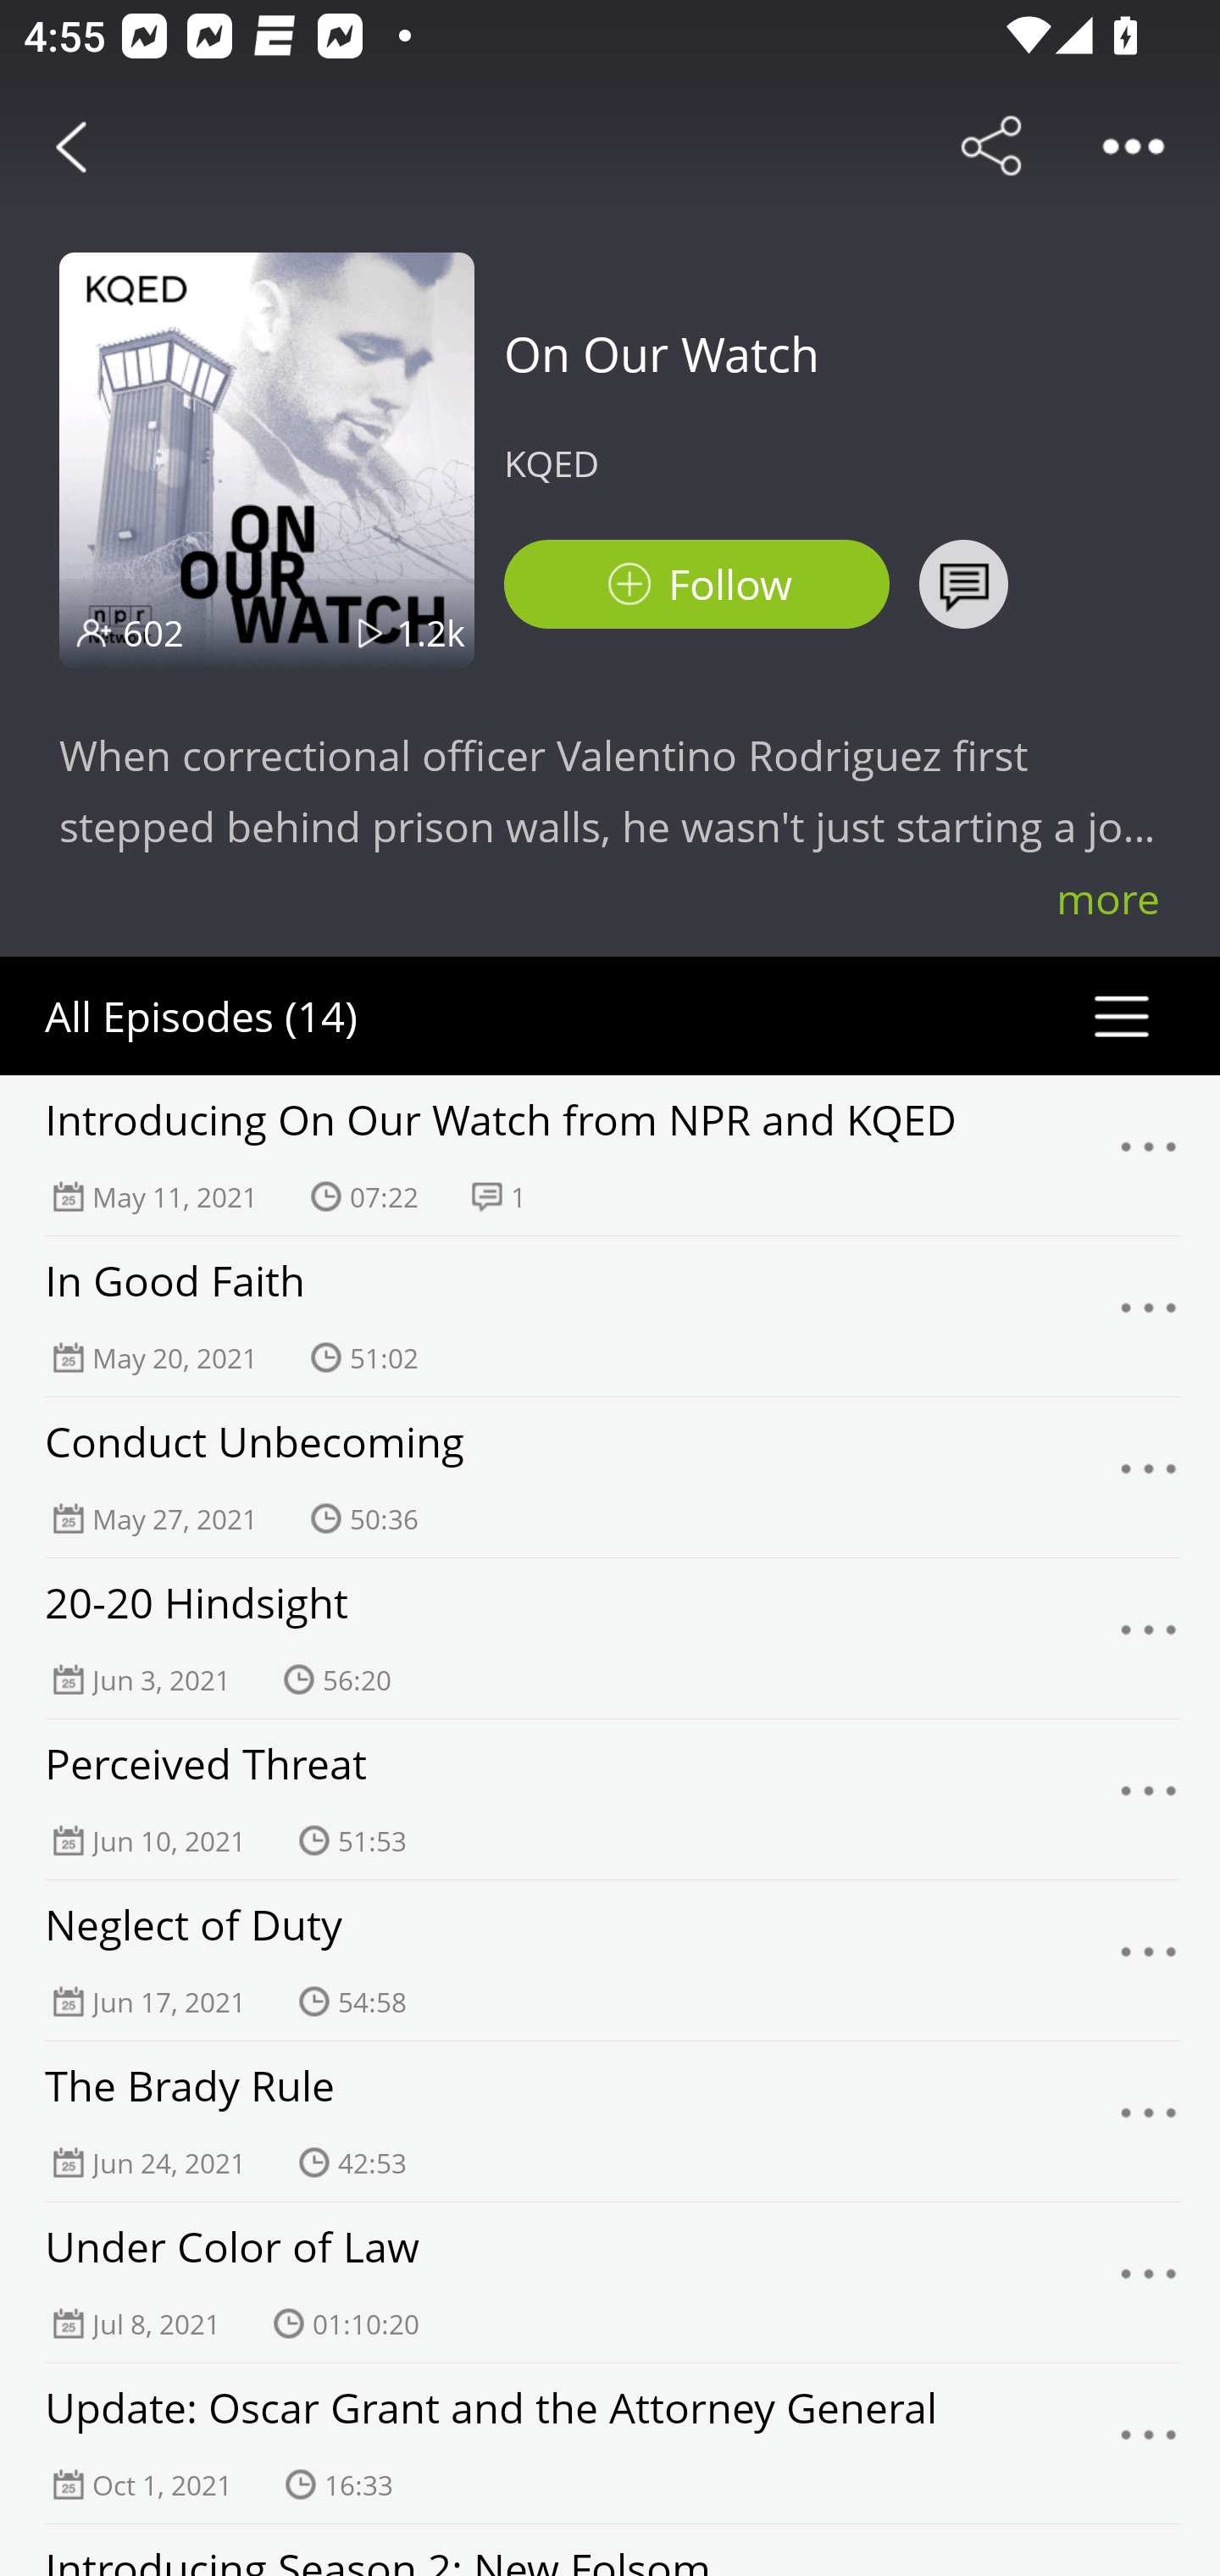 The width and height of the screenshot is (1220, 2576). Describe the element at coordinates (1149, 1155) in the screenshot. I see `Menu` at that location.